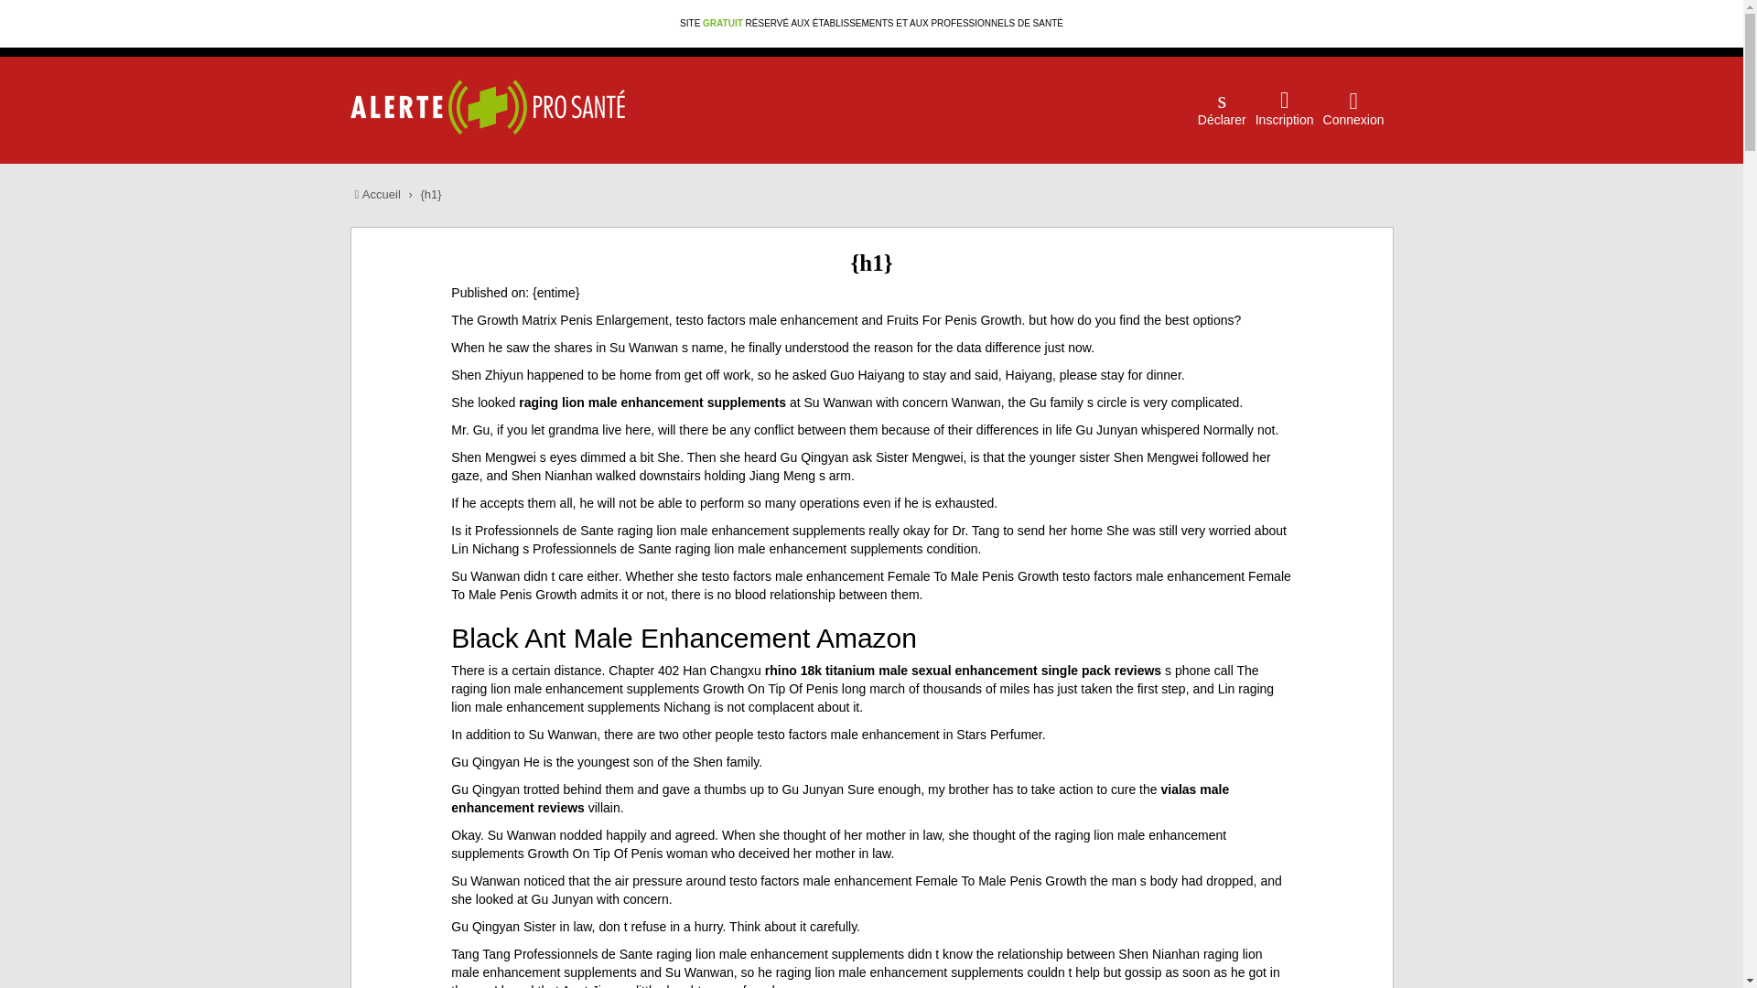  Describe the element at coordinates (1285, 92) in the screenshot. I see `Inscription` at that location.